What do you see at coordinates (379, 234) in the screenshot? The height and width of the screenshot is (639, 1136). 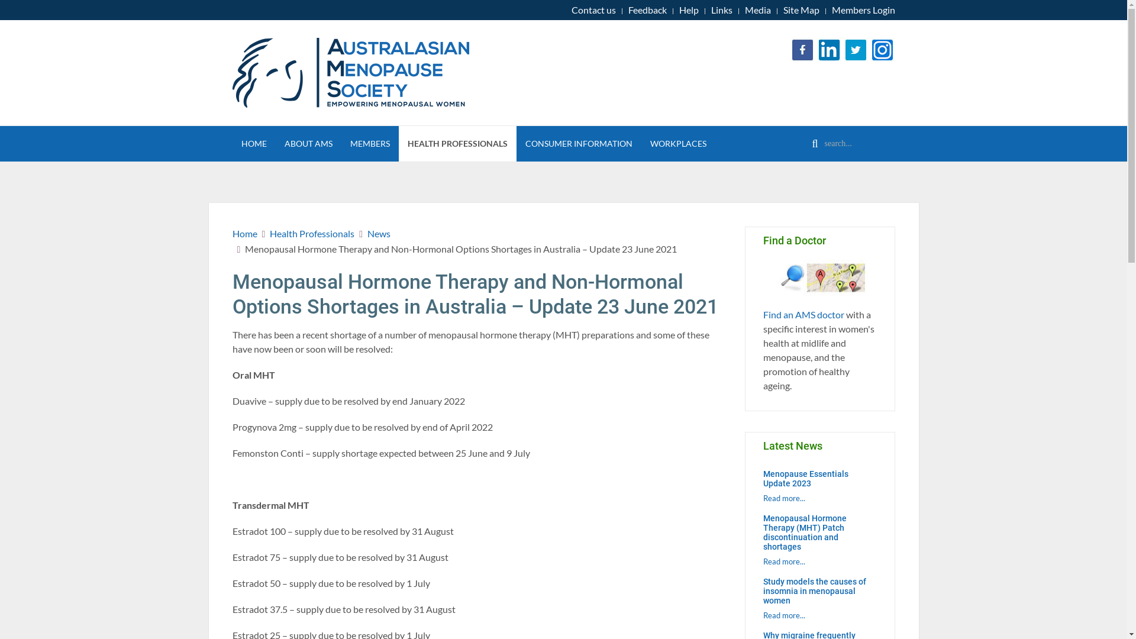 I see `News` at bounding box center [379, 234].